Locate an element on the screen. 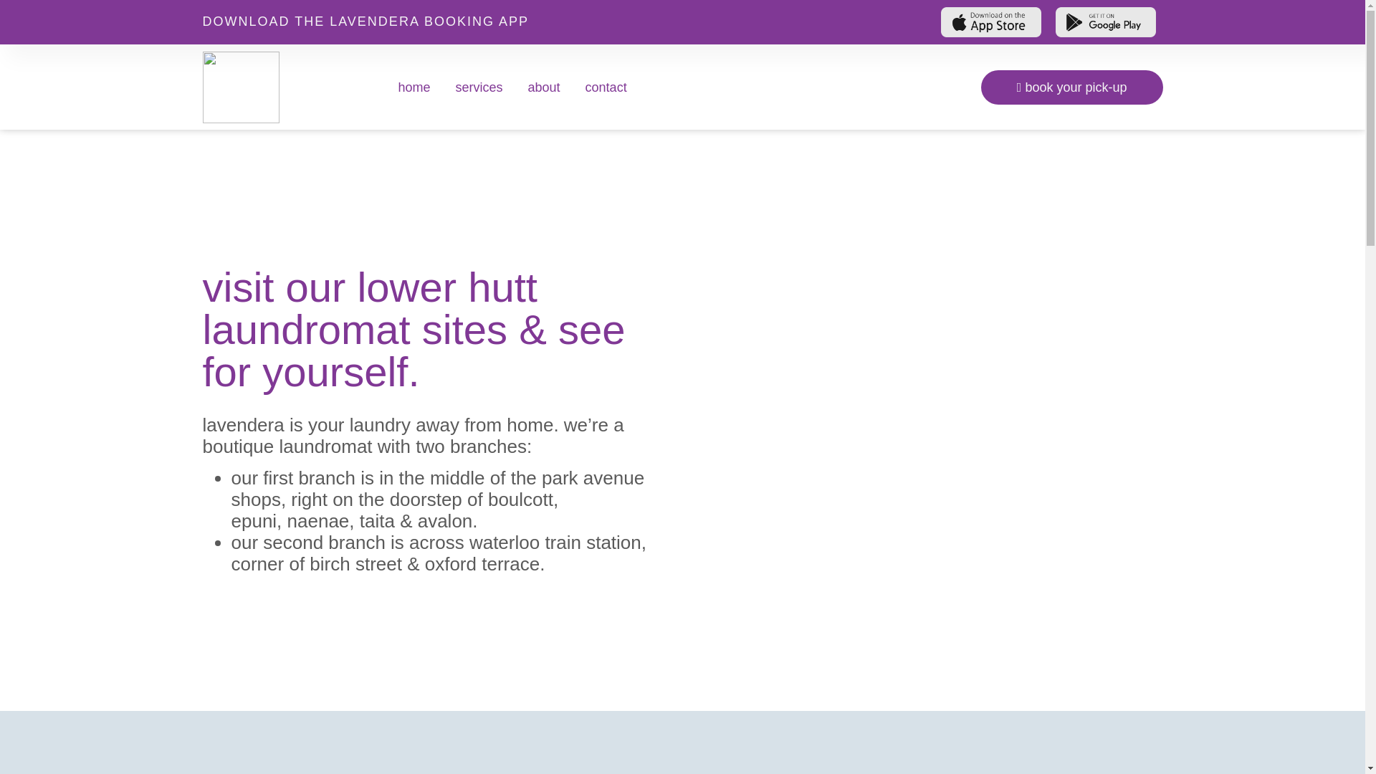 Image resolution: width=1376 pixels, height=774 pixels. lavendera 51 birch street, hutt central is located at coordinates (932, 535).